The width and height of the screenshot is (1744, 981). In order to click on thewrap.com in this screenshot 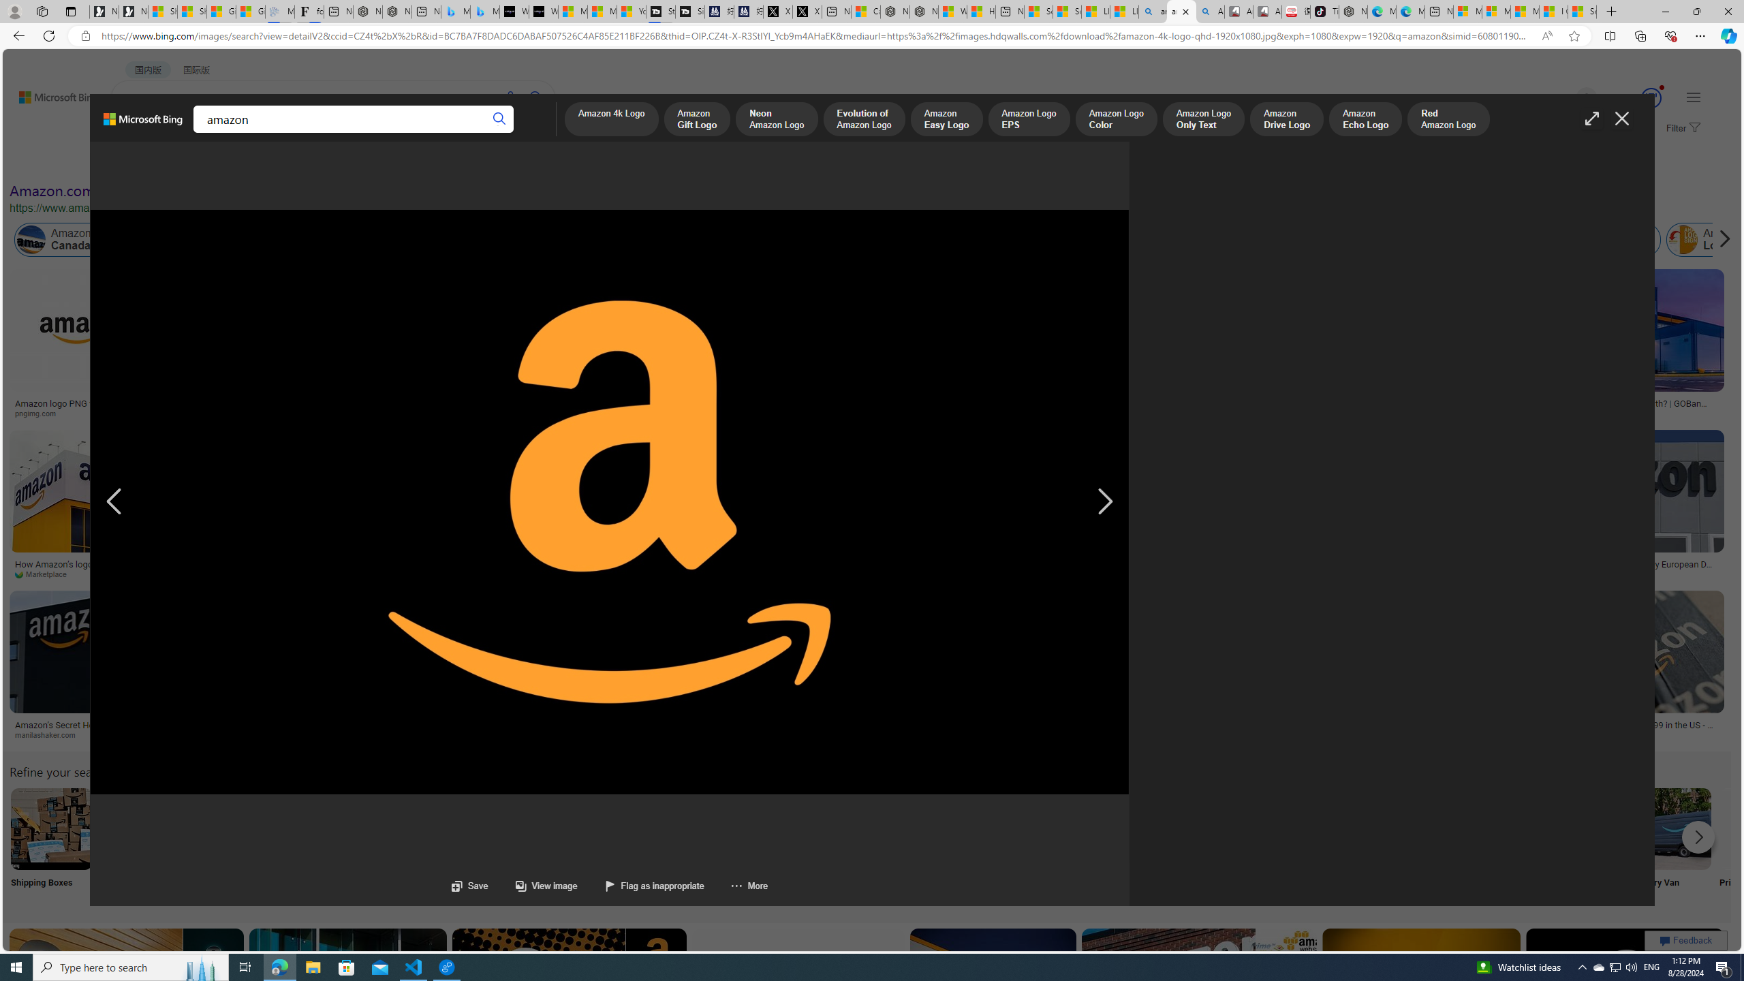, I will do `click(1545, 574)`.